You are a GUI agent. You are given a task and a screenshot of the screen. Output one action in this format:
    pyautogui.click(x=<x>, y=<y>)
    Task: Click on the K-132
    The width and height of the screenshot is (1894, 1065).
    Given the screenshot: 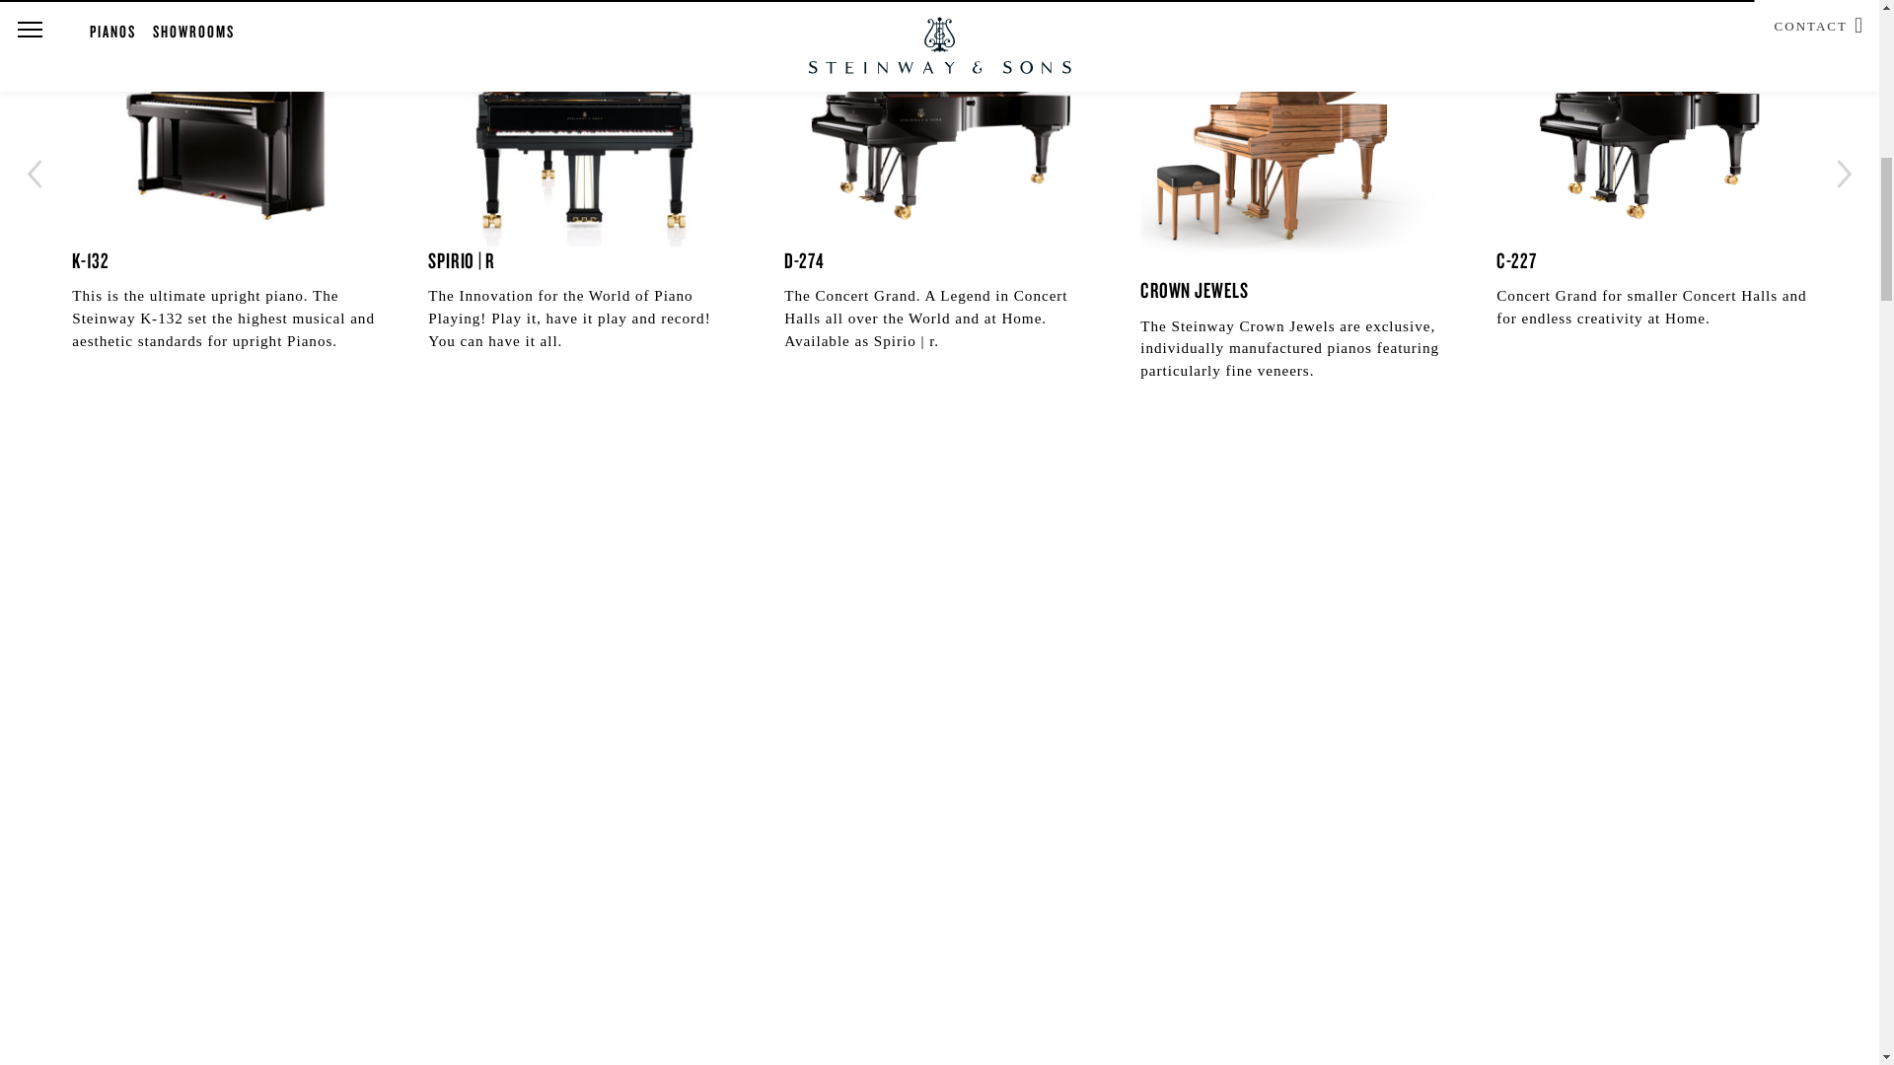 What is the action you would take?
    pyautogui.click(x=235, y=130)
    